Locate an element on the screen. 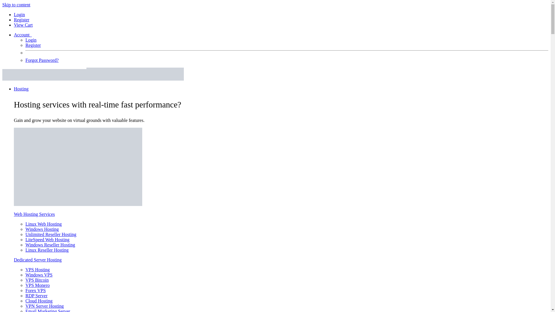 The height and width of the screenshot is (312, 555). Account   is located at coordinates (23, 35).